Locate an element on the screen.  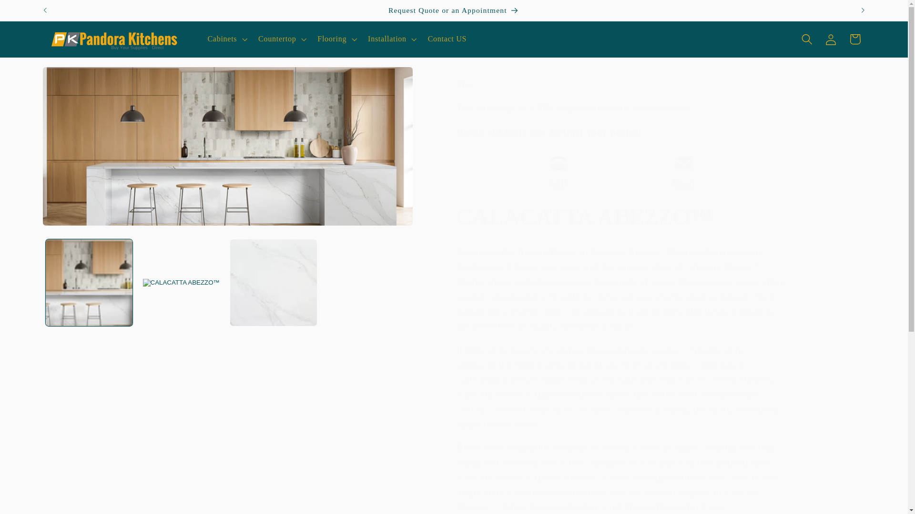
Skip to content is located at coordinates (32, 12).